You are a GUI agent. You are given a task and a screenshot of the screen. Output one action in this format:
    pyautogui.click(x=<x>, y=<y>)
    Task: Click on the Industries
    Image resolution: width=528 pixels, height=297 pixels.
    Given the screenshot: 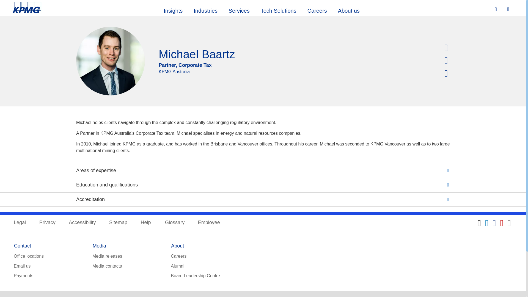 What is the action you would take?
    pyautogui.click(x=205, y=10)
    